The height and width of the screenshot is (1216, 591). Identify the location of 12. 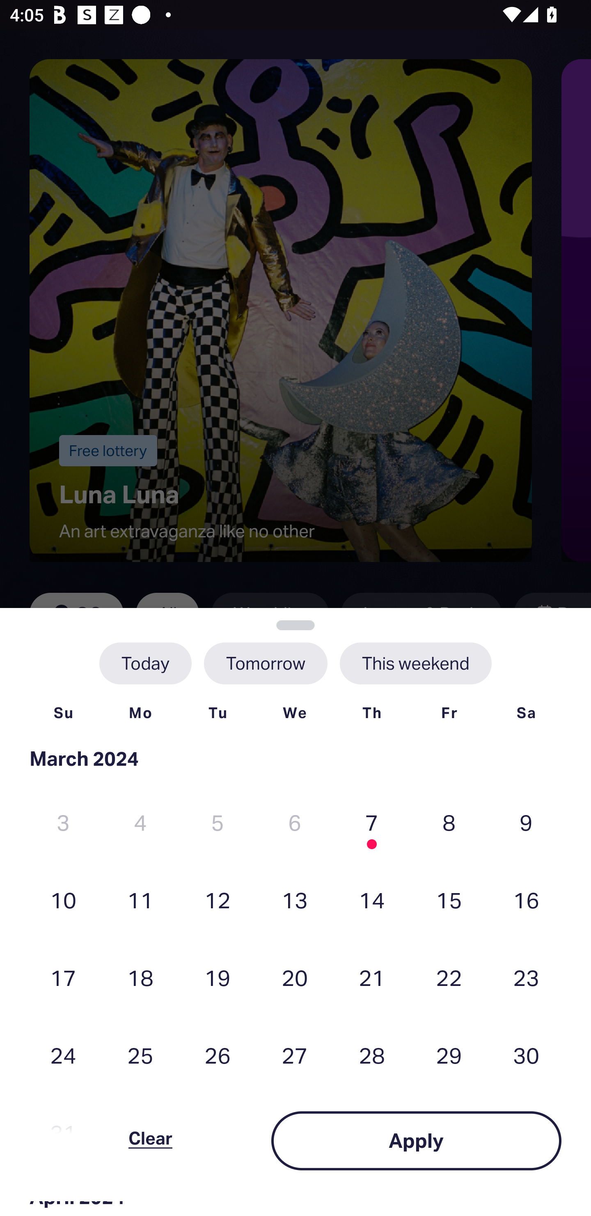
(218, 900).